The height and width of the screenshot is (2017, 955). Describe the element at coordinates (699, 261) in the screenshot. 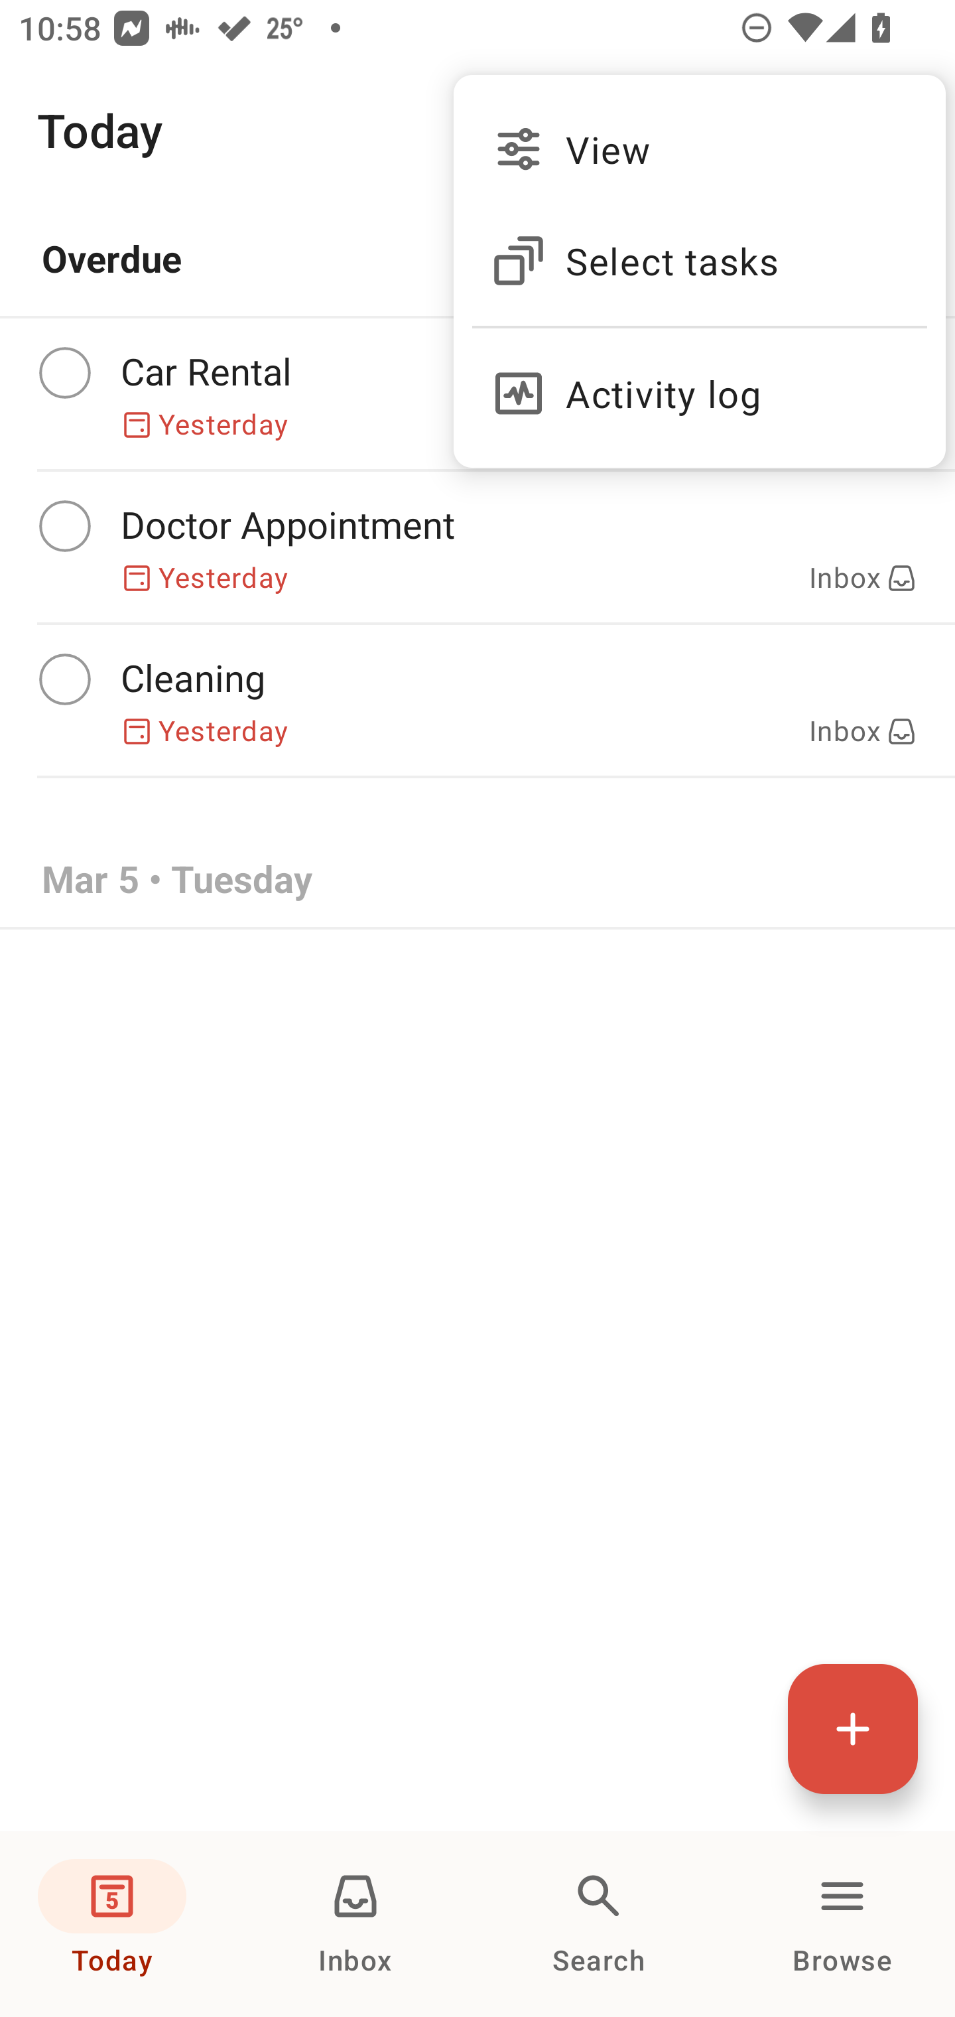

I see `Select tasks` at that location.